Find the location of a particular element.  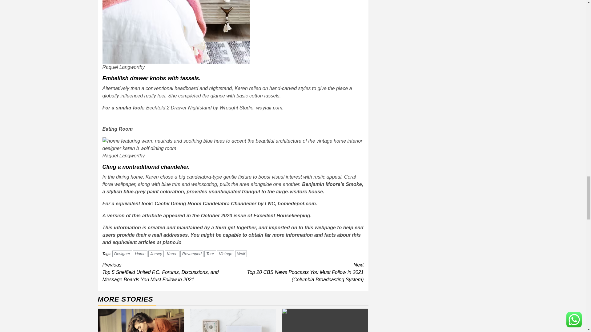

Vintage is located at coordinates (225, 254).